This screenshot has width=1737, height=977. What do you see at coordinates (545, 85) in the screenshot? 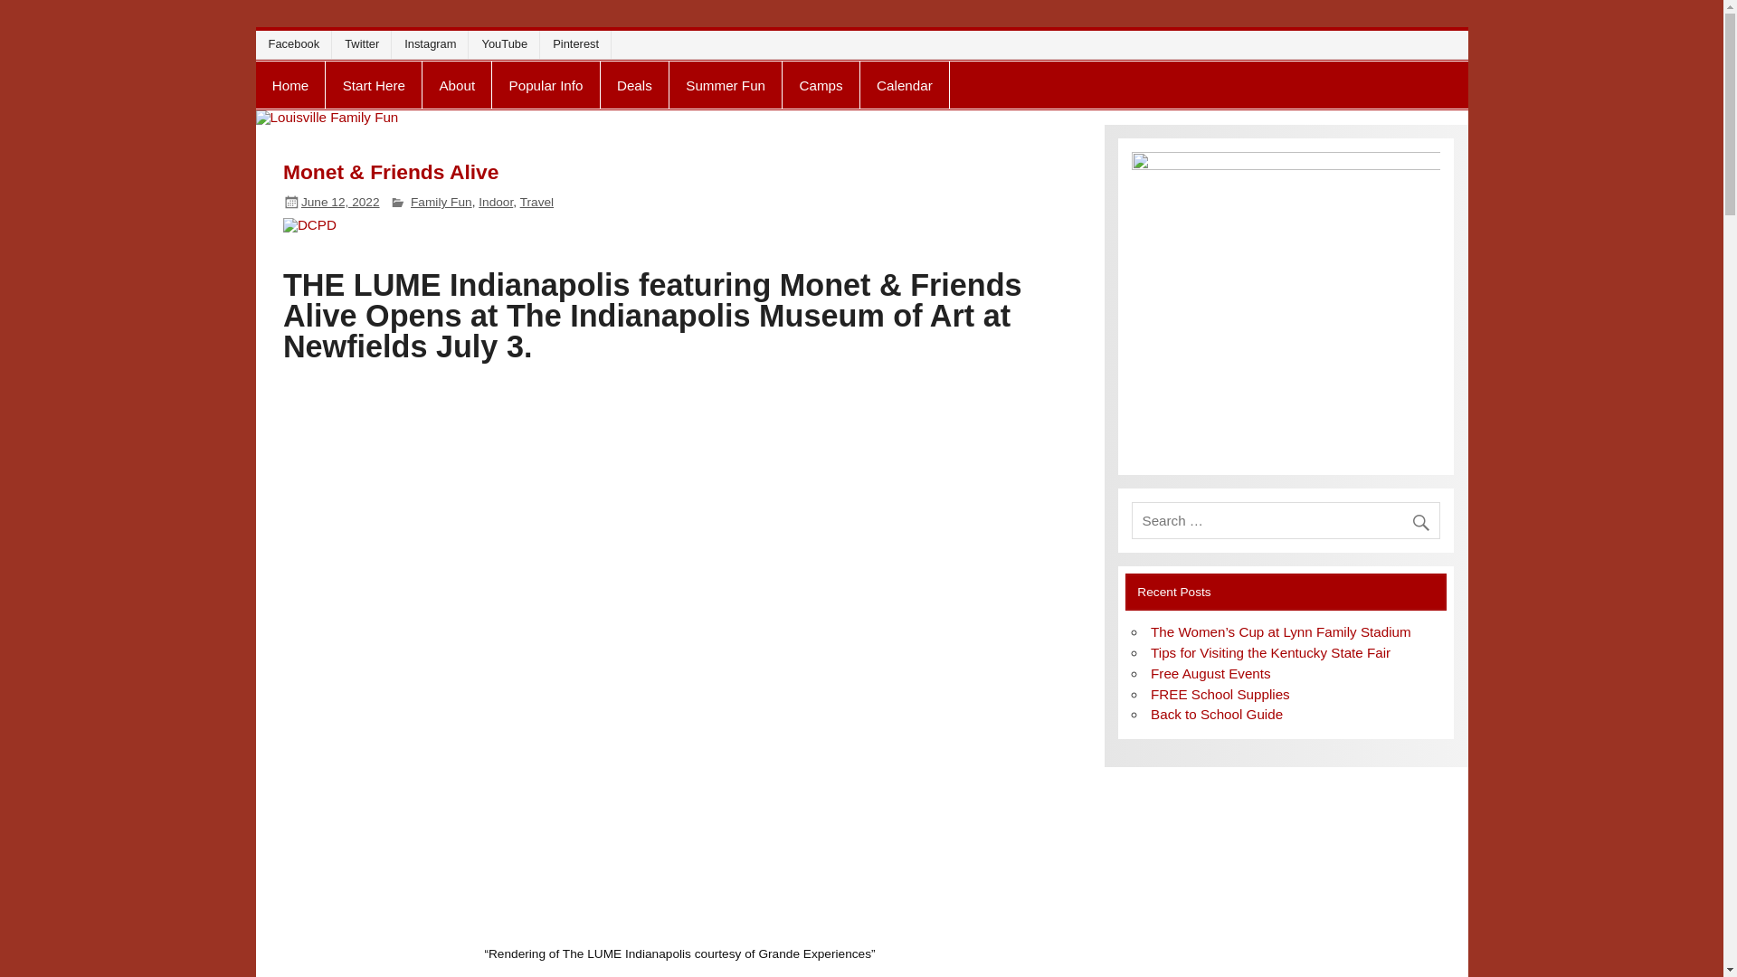
I see `Popular Info` at bounding box center [545, 85].